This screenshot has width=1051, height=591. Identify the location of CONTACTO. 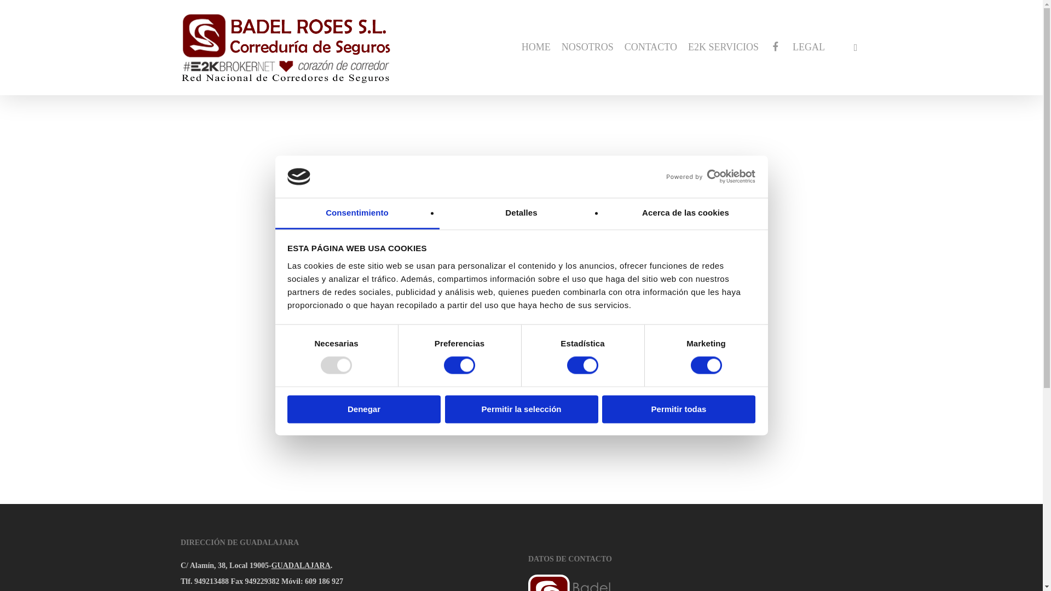
(650, 47).